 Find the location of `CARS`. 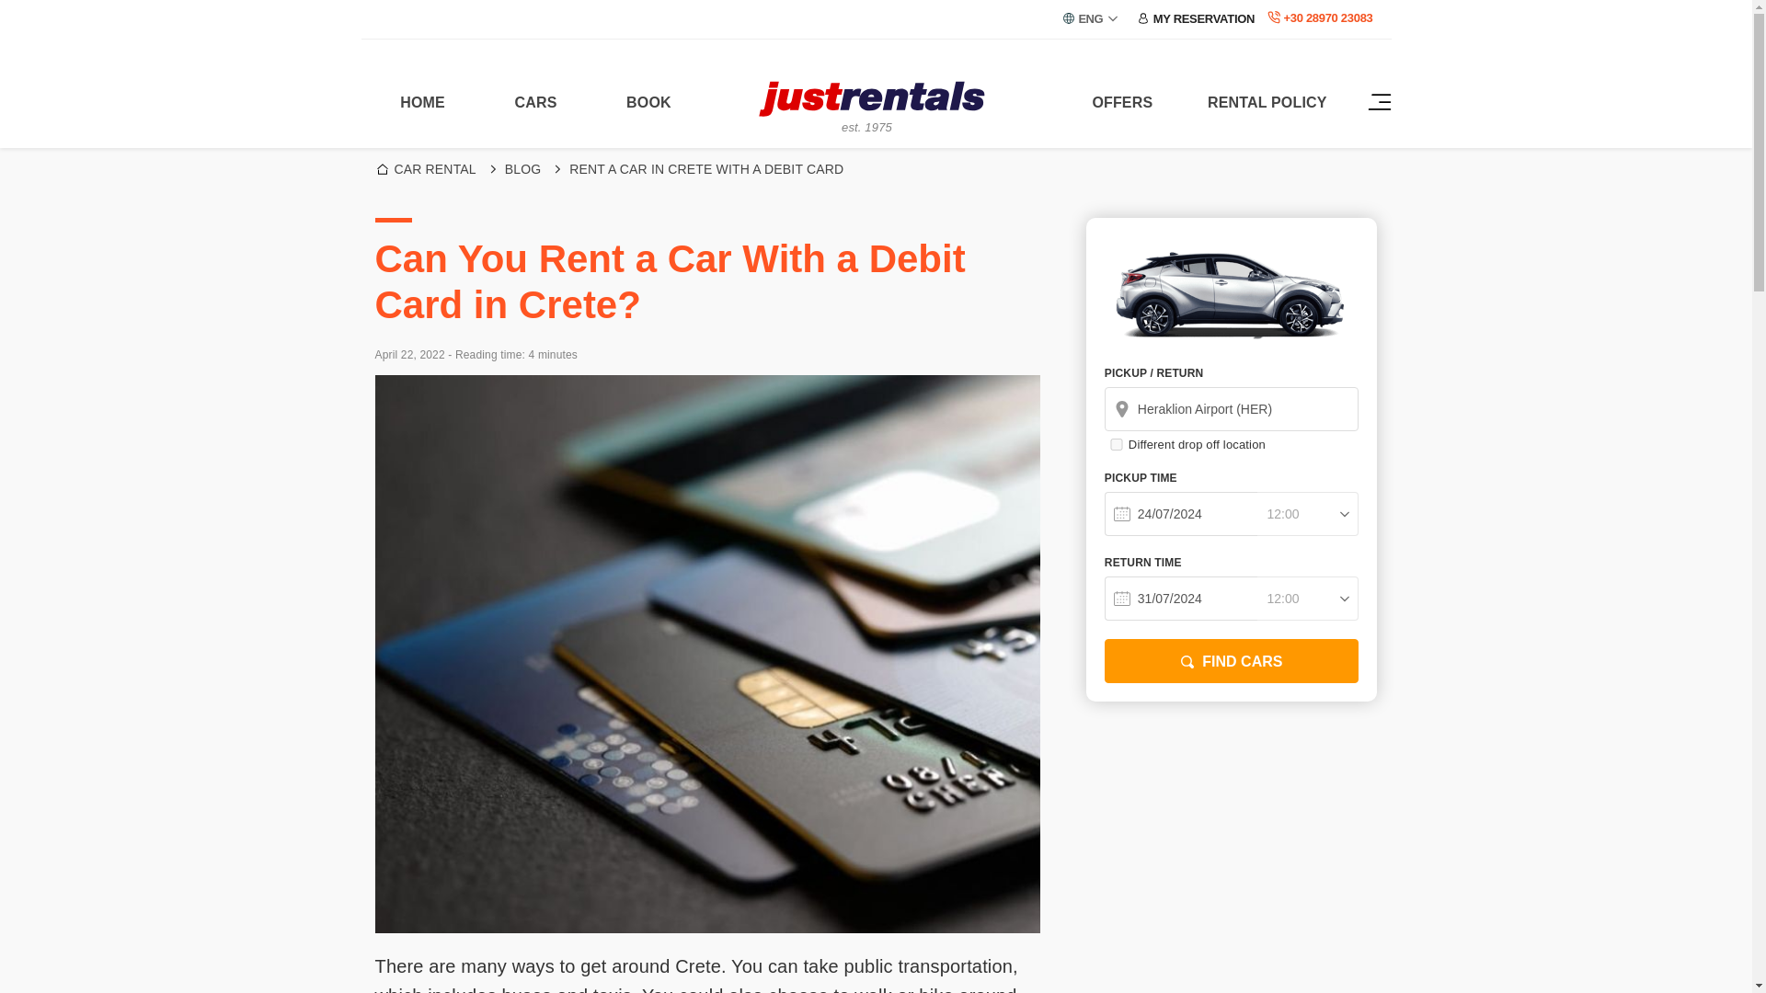

CARS is located at coordinates (535, 103).